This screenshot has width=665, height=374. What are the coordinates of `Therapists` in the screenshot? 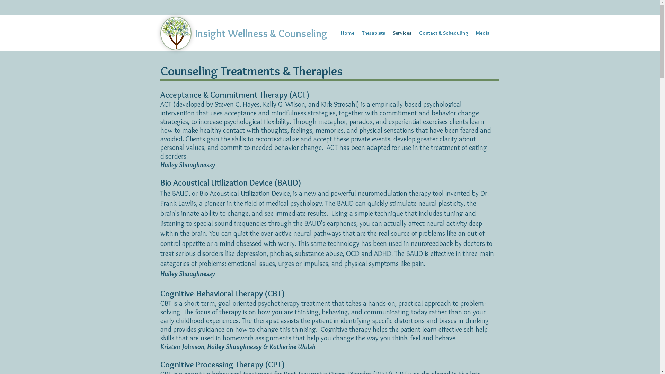 It's located at (373, 33).